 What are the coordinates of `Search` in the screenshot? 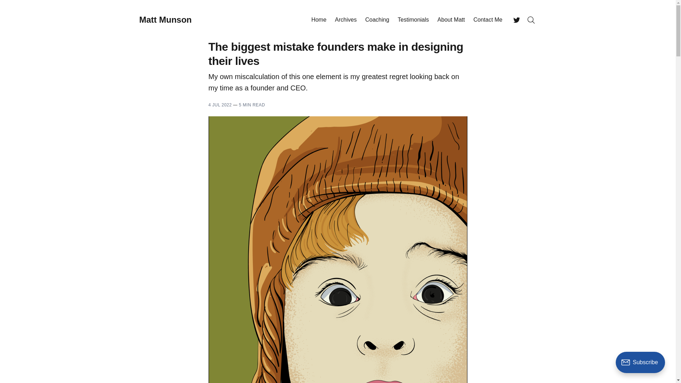 It's located at (531, 20).